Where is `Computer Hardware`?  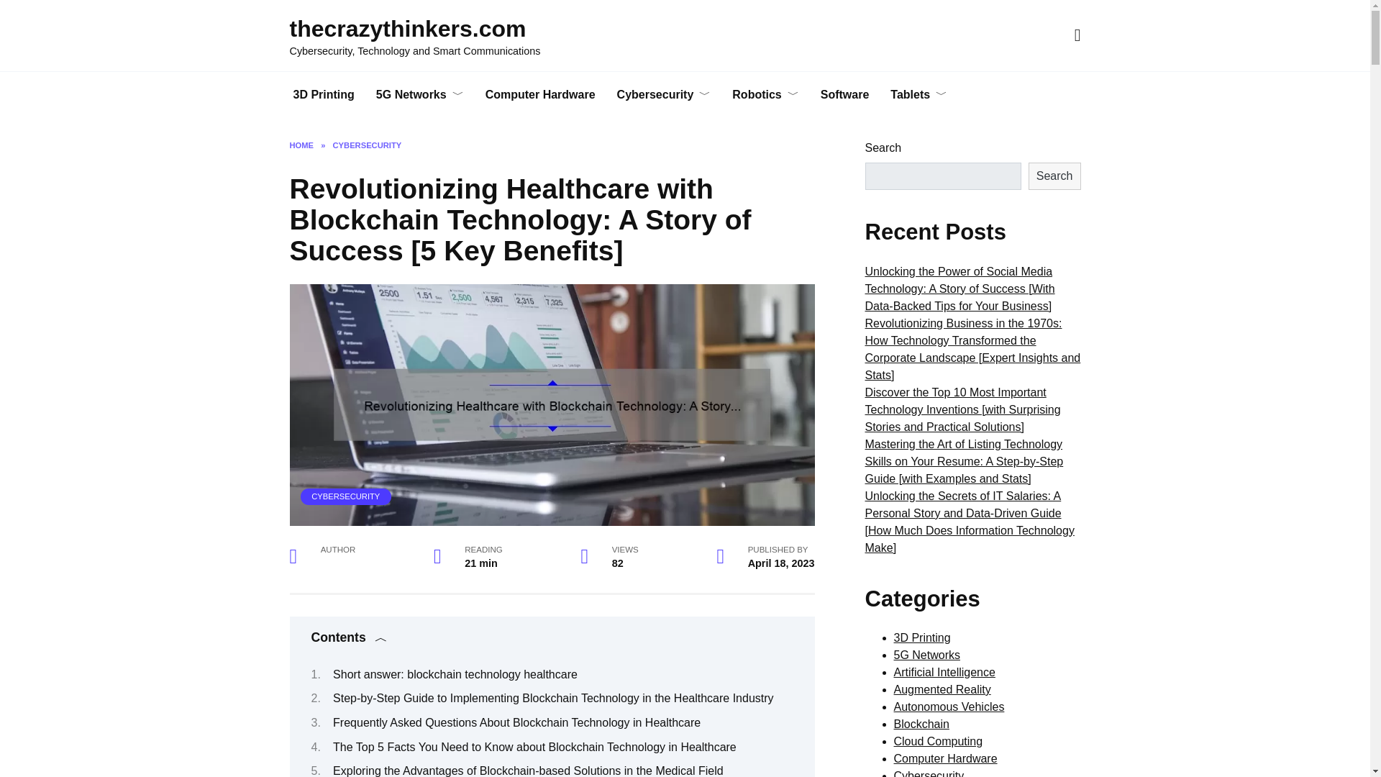
Computer Hardware is located at coordinates (540, 95).